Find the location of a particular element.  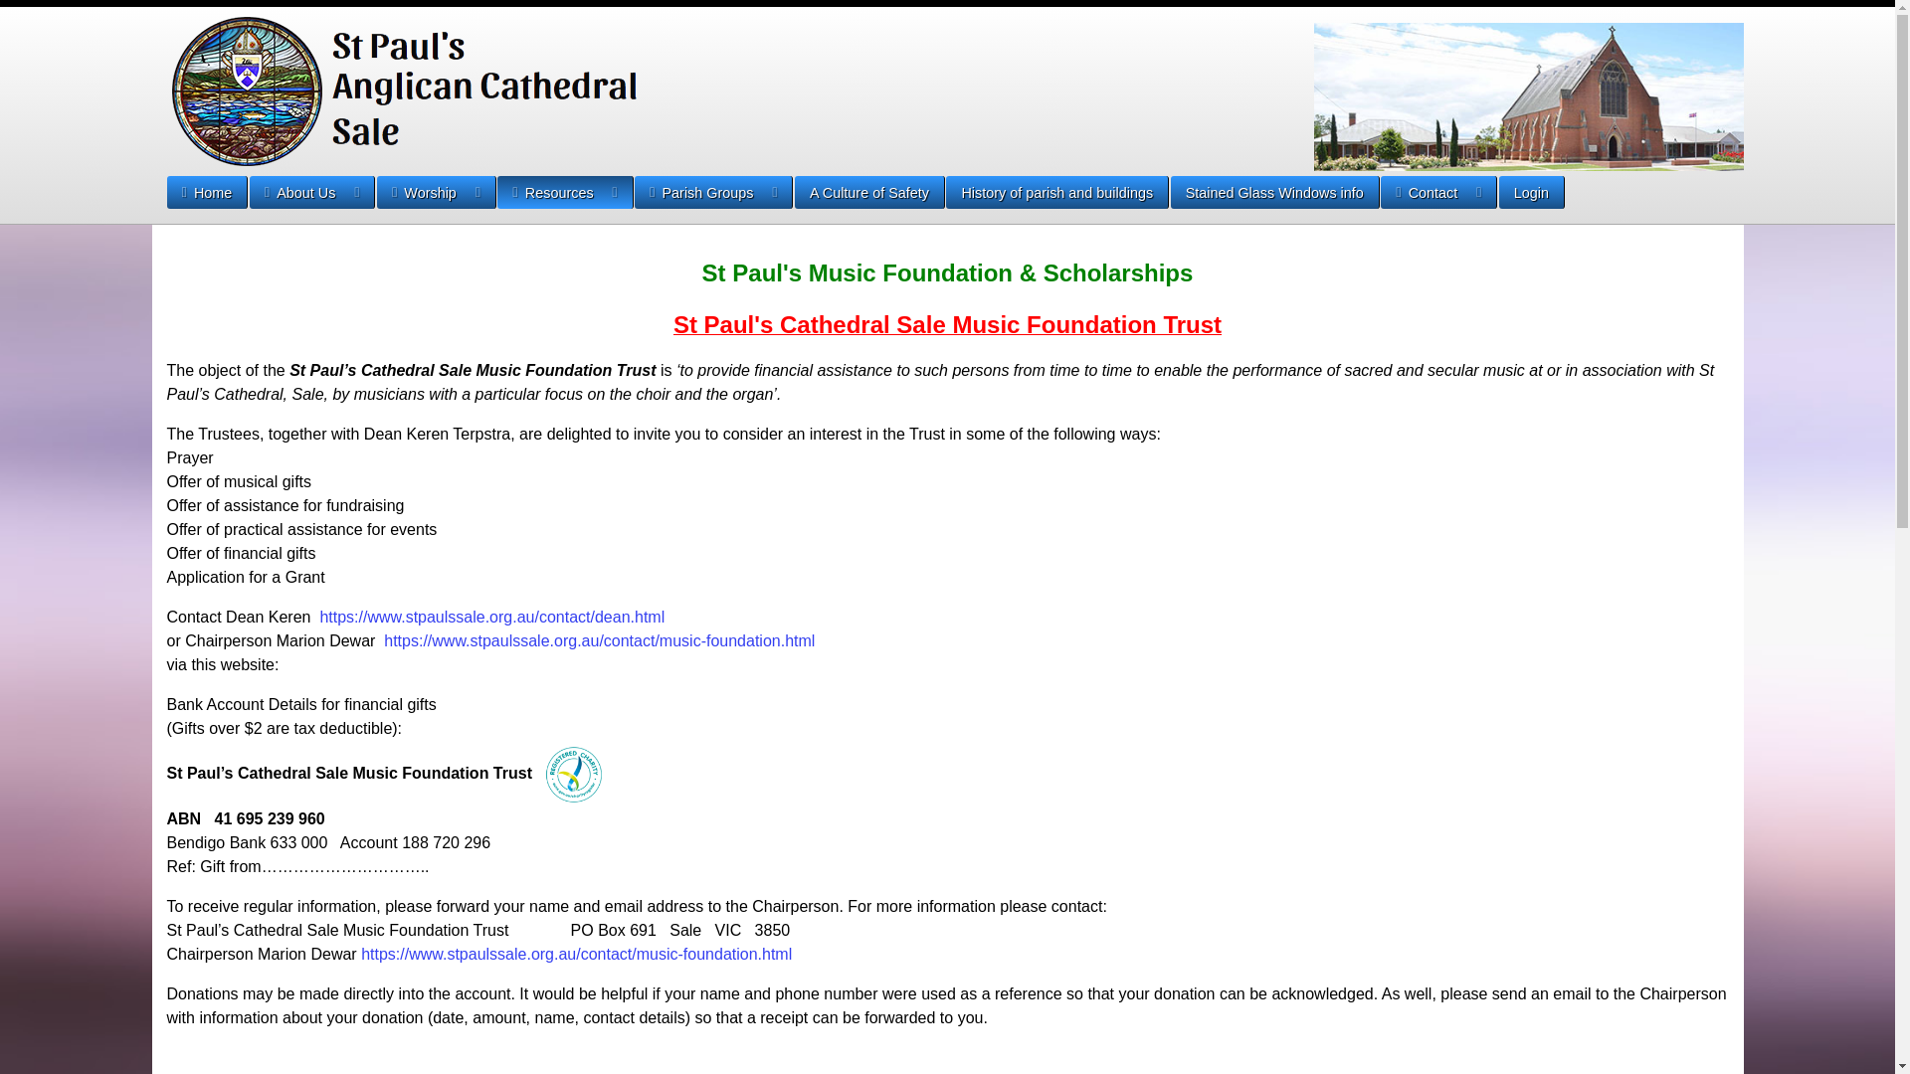

About Us is located at coordinates (312, 193).